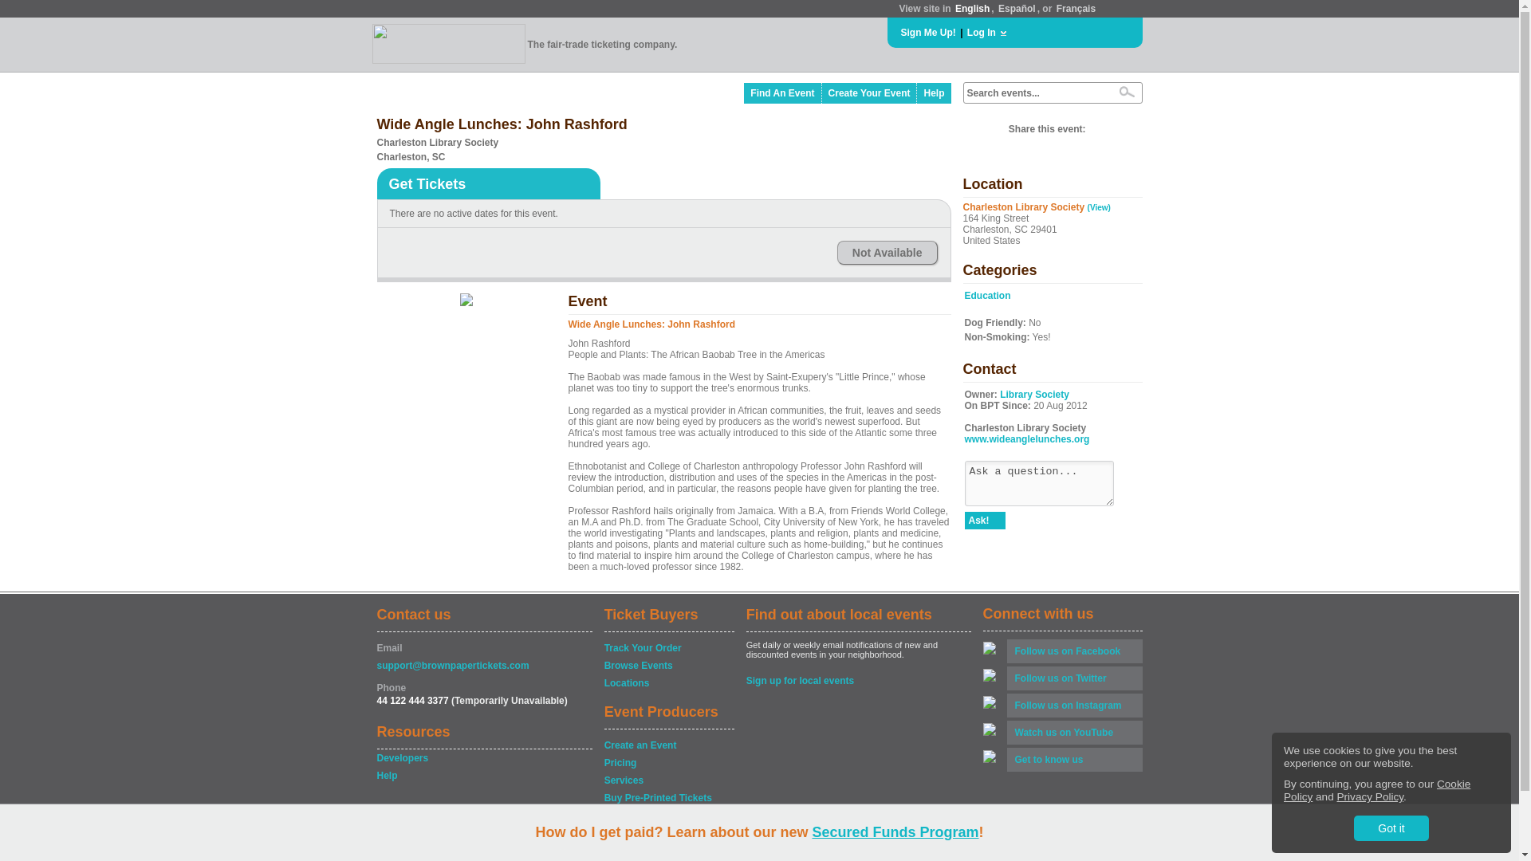 The image size is (1531, 861). I want to click on Library Society, so click(1033, 395).